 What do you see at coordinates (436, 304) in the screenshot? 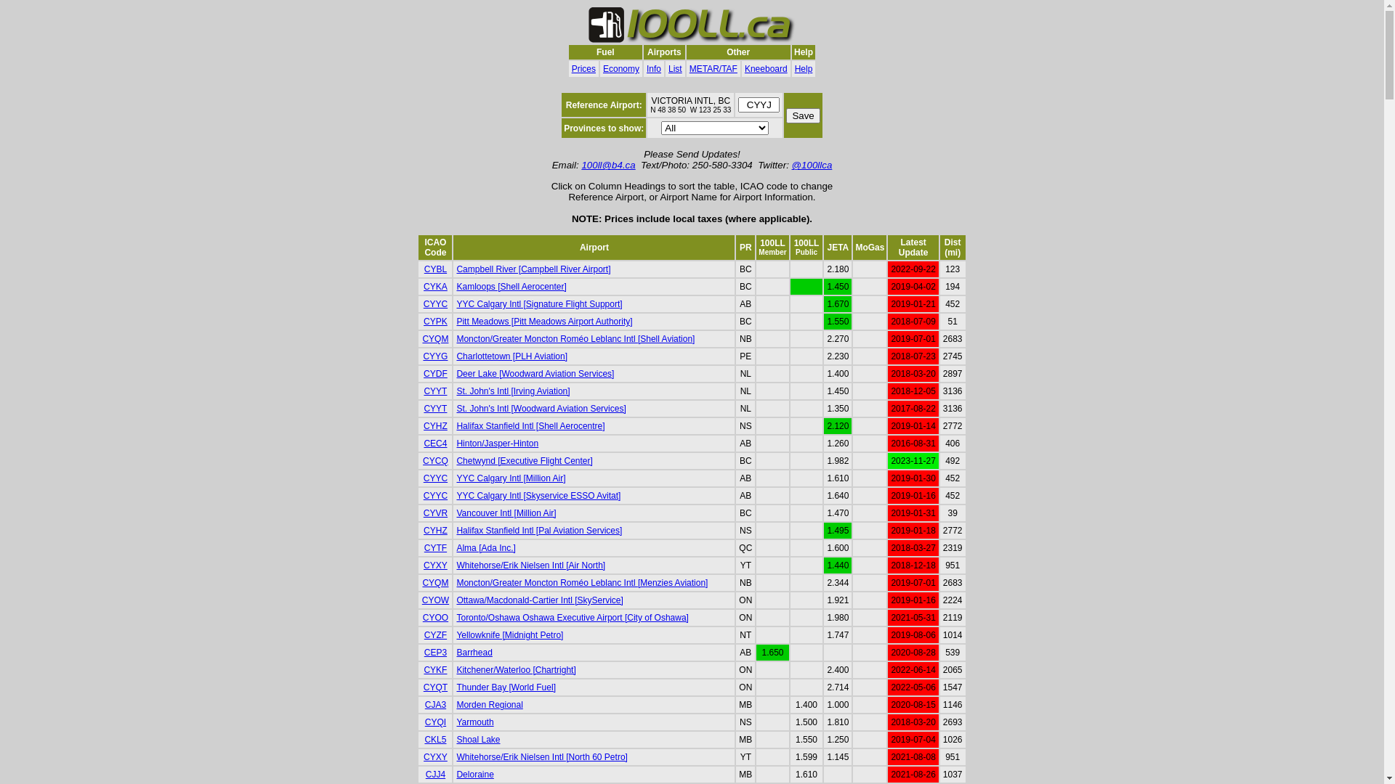
I see `CYYC` at bounding box center [436, 304].